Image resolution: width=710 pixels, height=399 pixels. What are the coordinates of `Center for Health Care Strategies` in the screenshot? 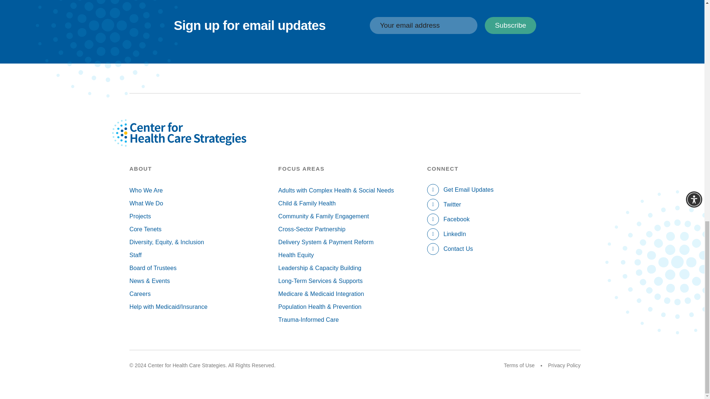 It's located at (196, 141).